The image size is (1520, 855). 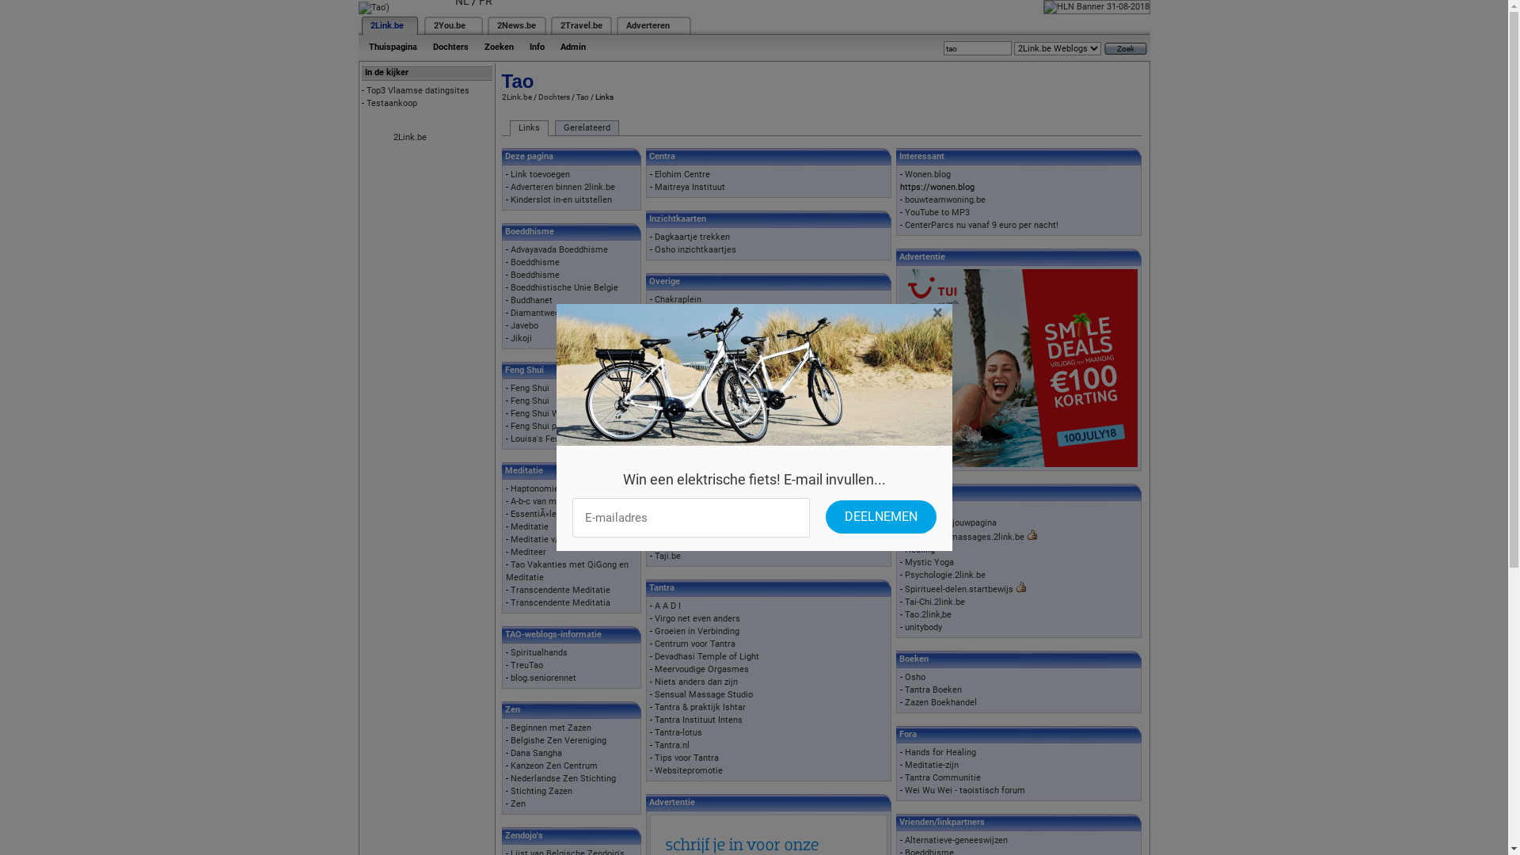 What do you see at coordinates (548, 502) in the screenshot?
I see `A-b-c van meditatie` at bounding box center [548, 502].